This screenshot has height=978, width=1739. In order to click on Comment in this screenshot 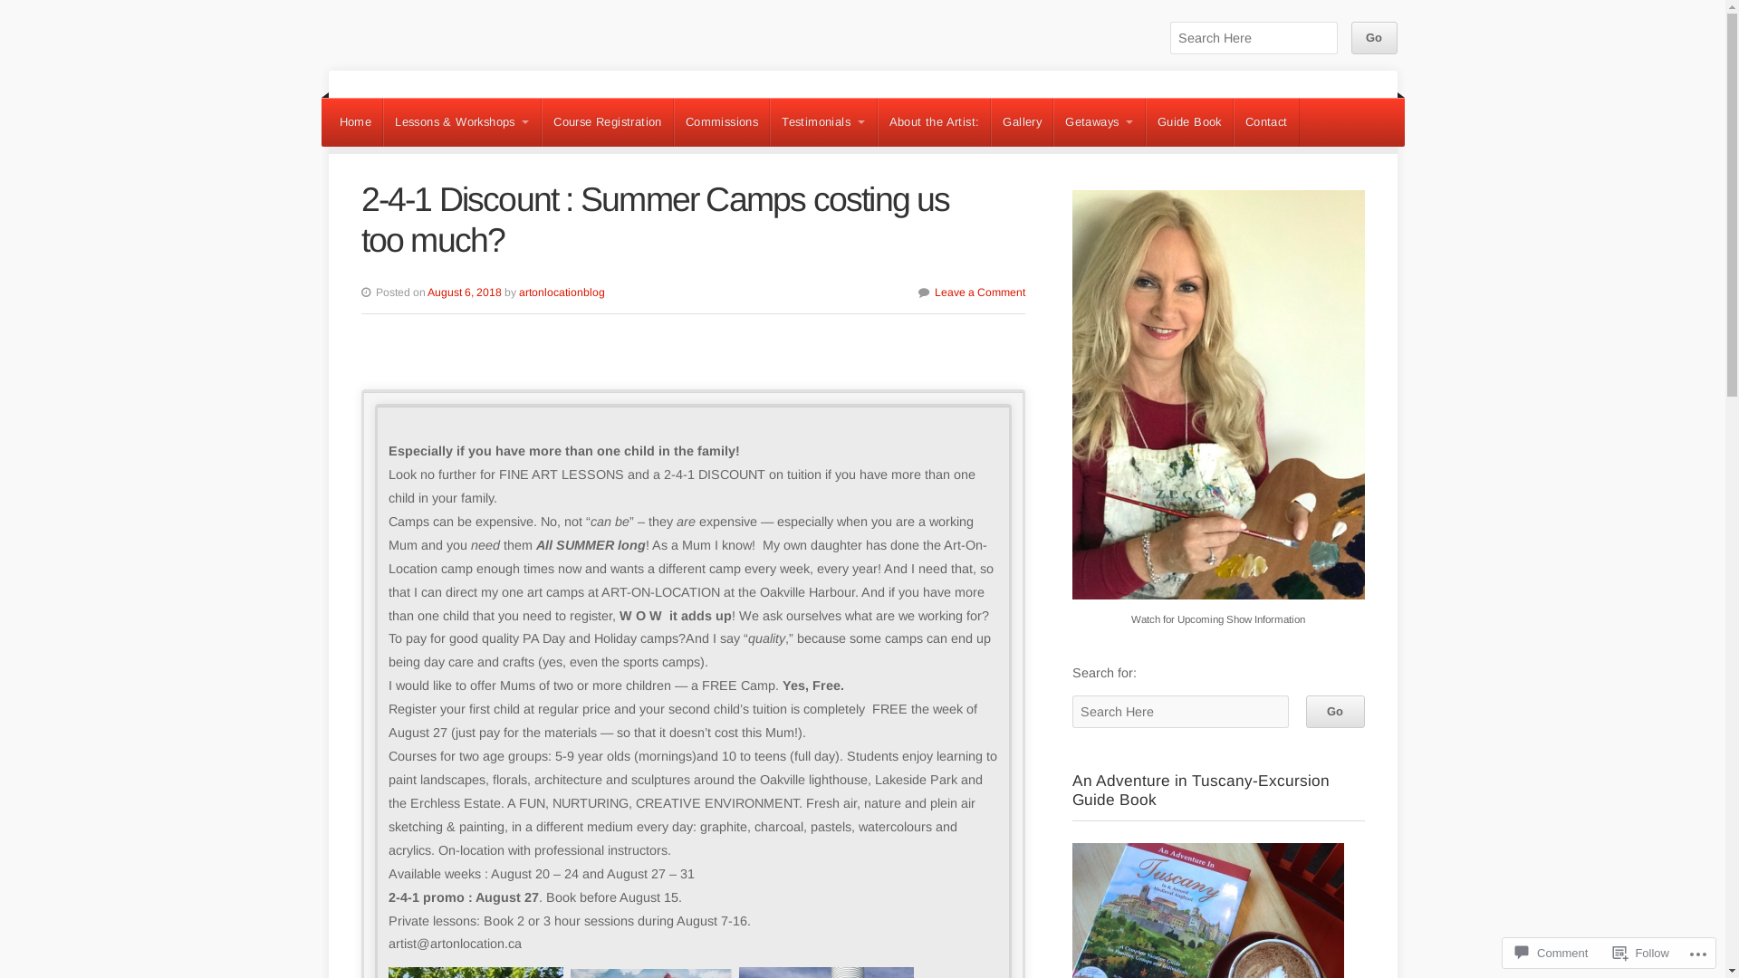, I will do `click(1552, 953)`.